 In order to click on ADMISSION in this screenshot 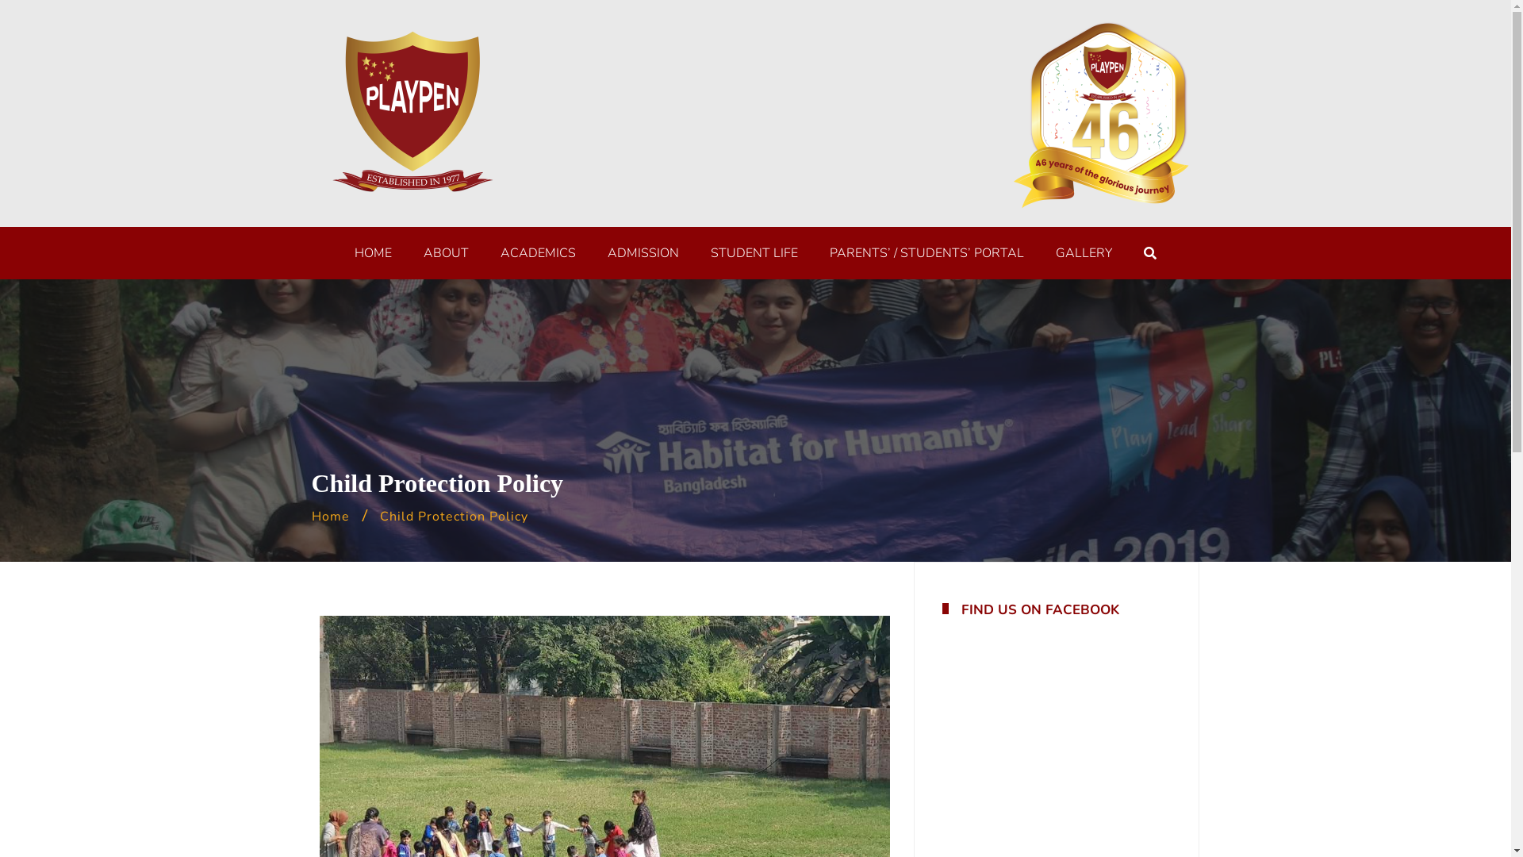, I will do `click(643, 253)`.